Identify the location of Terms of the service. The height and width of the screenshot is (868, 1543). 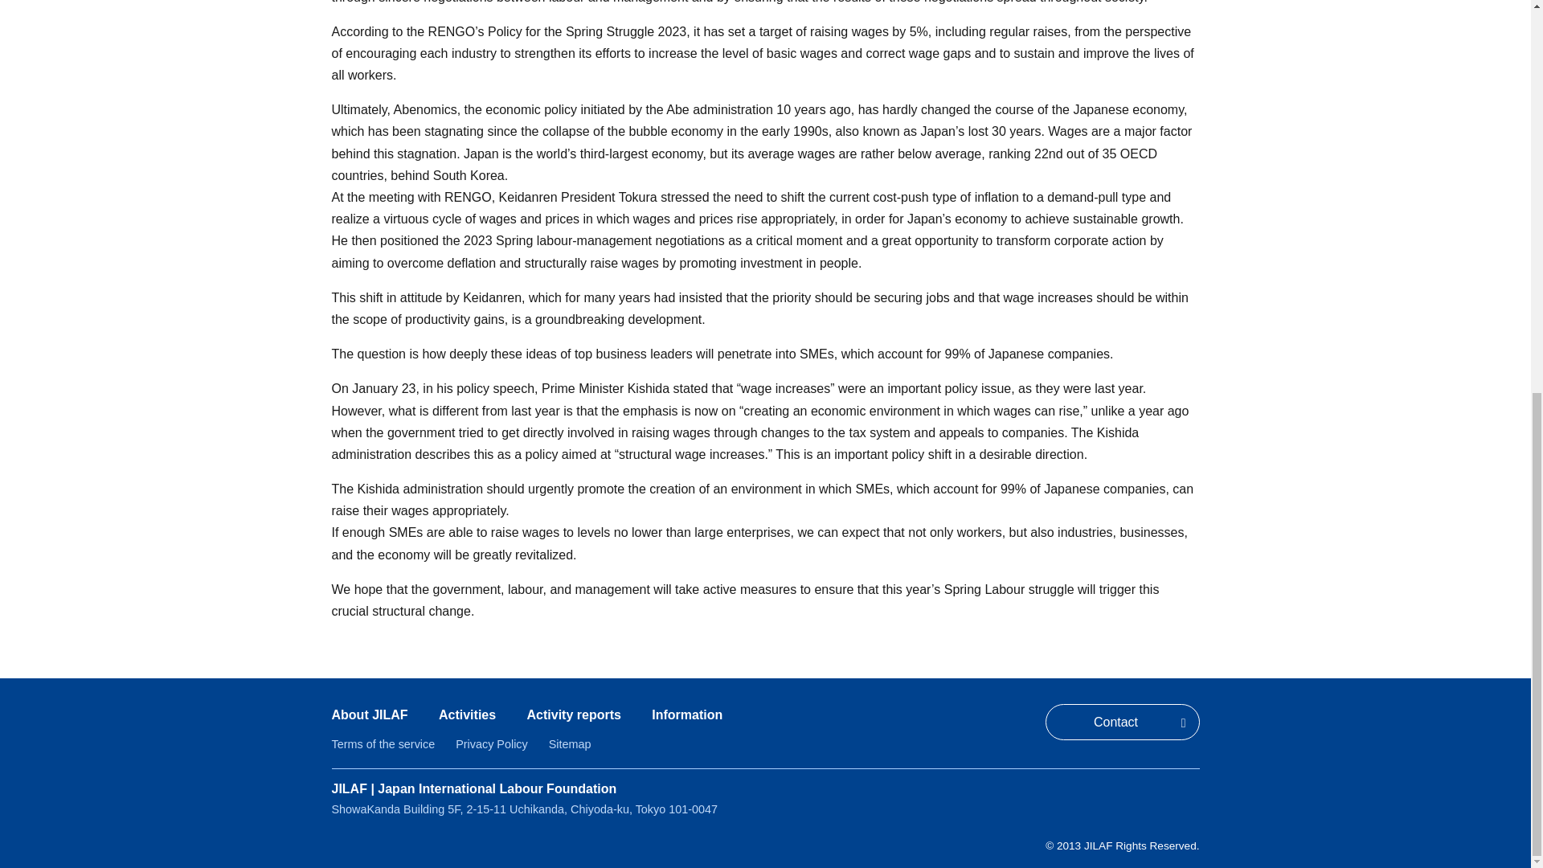
(383, 744).